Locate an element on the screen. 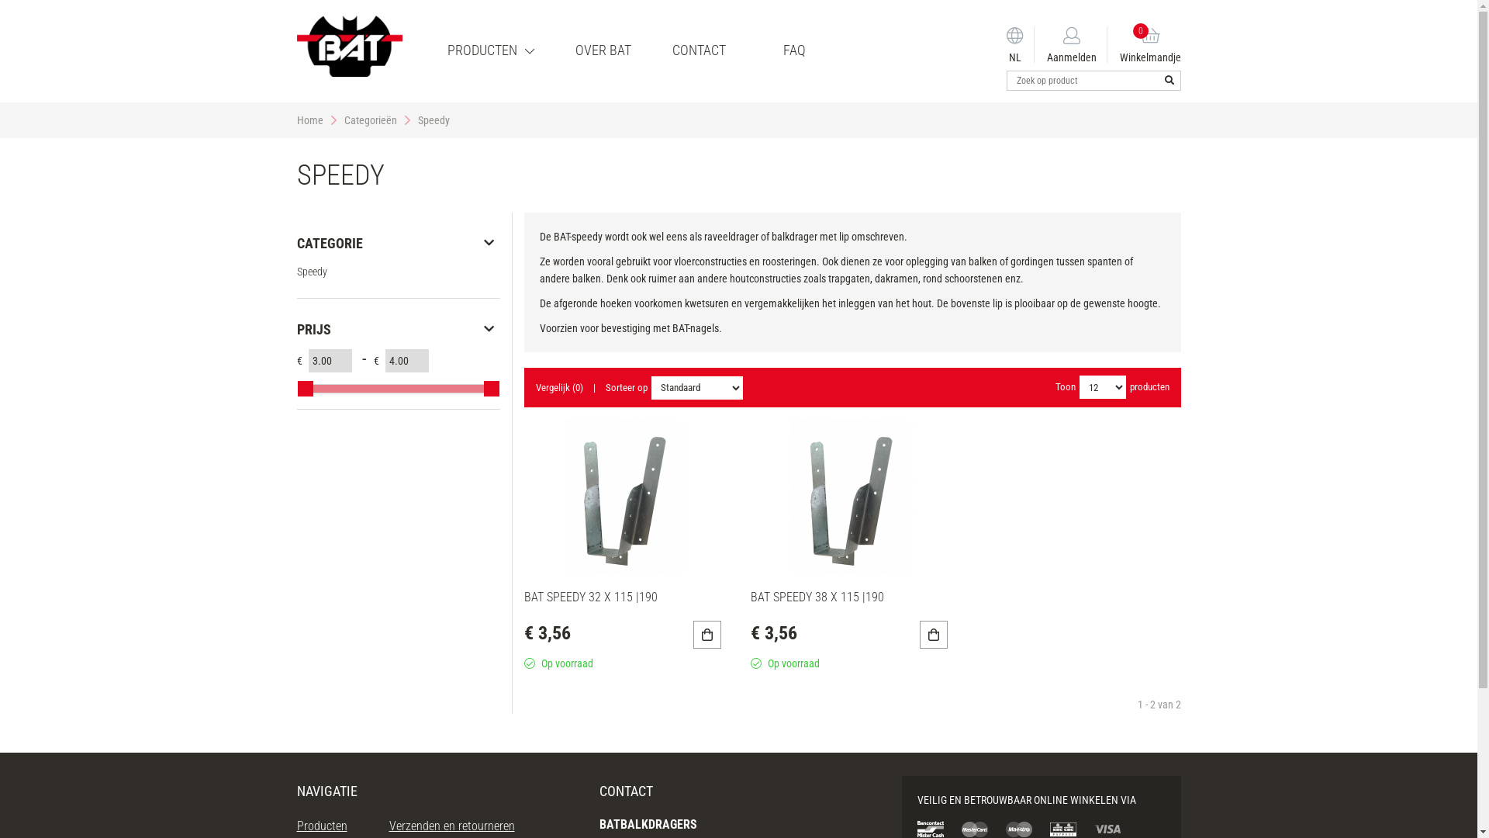  Verzenden en retourneren is located at coordinates (452, 826).